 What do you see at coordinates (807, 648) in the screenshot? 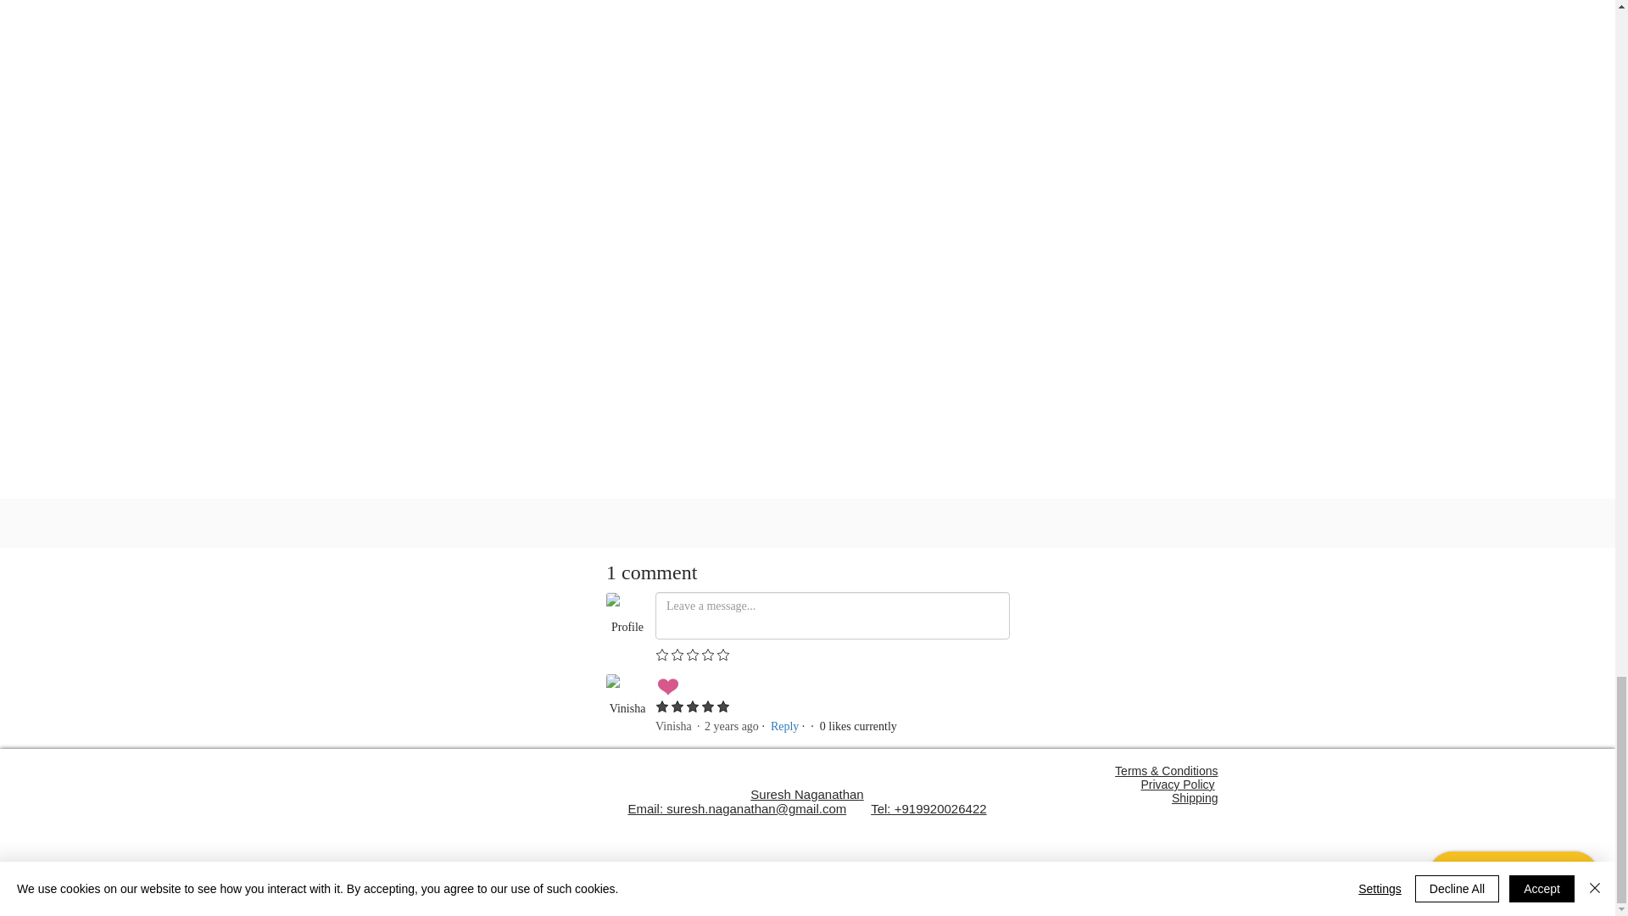
I see `Comments` at bounding box center [807, 648].